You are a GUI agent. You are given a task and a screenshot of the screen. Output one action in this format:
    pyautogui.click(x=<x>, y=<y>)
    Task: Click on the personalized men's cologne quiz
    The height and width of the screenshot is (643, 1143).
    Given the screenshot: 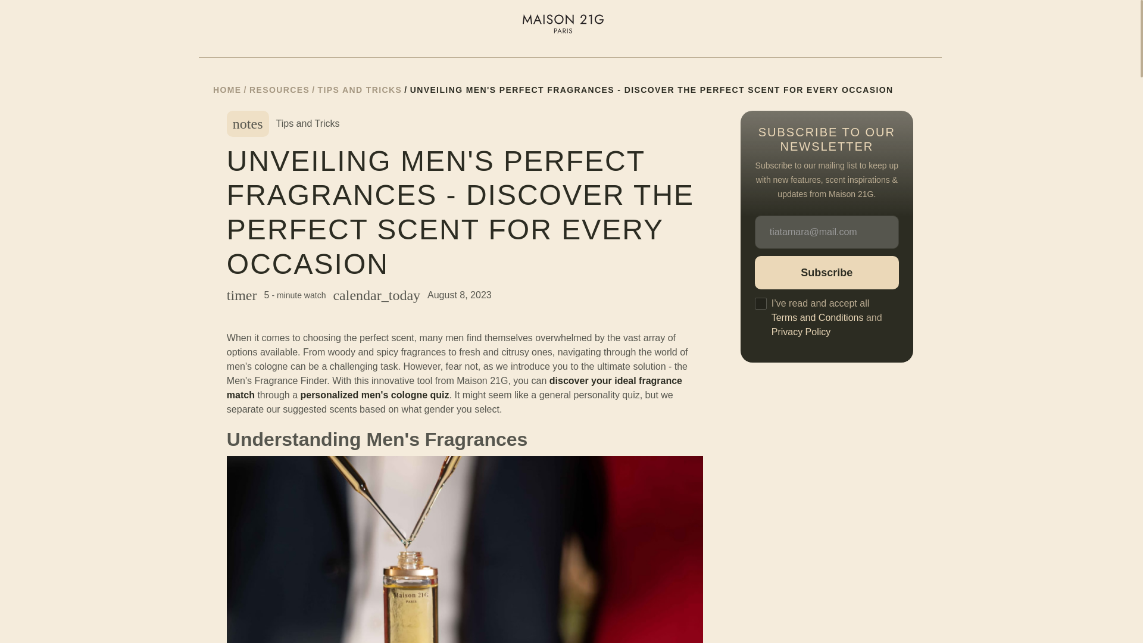 What is the action you would take?
    pyautogui.click(x=374, y=394)
    